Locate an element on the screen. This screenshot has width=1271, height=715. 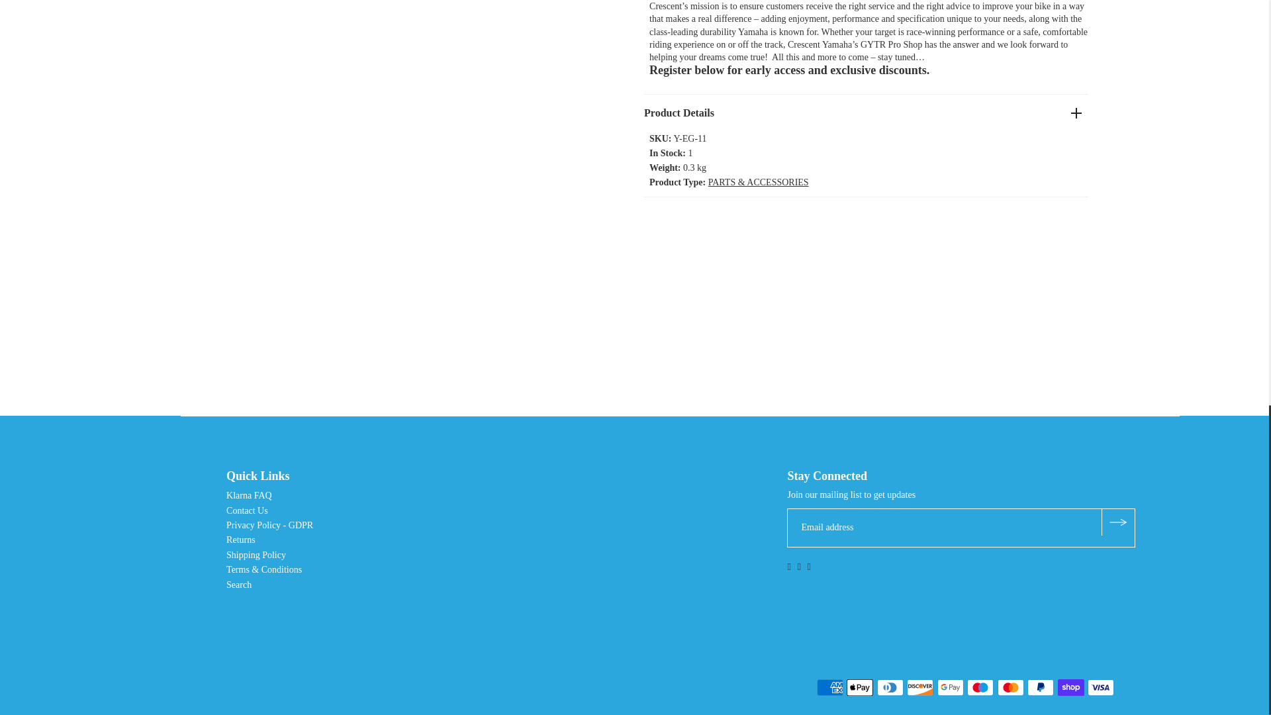
Discover is located at coordinates (920, 687).